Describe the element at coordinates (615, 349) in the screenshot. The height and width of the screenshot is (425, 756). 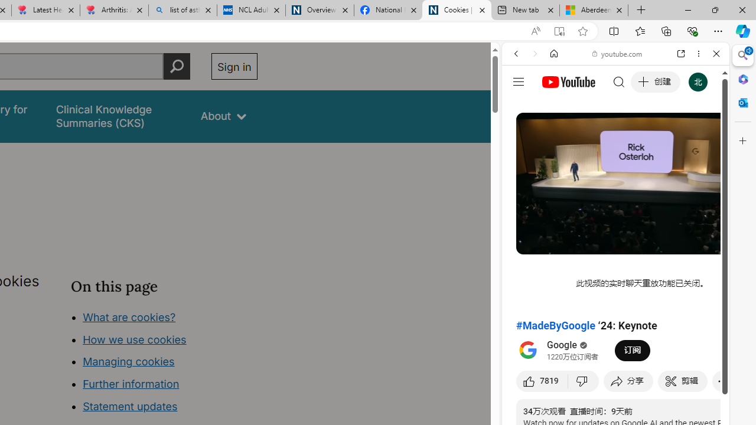
I see `Trailer #2 [HD]` at that location.